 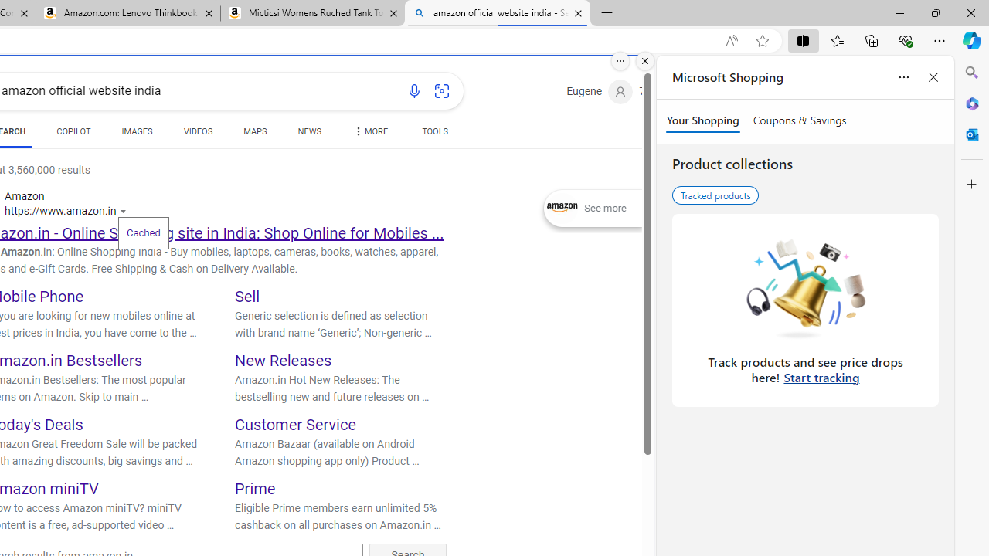 I want to click on Collections, so click(x=872, y=40).